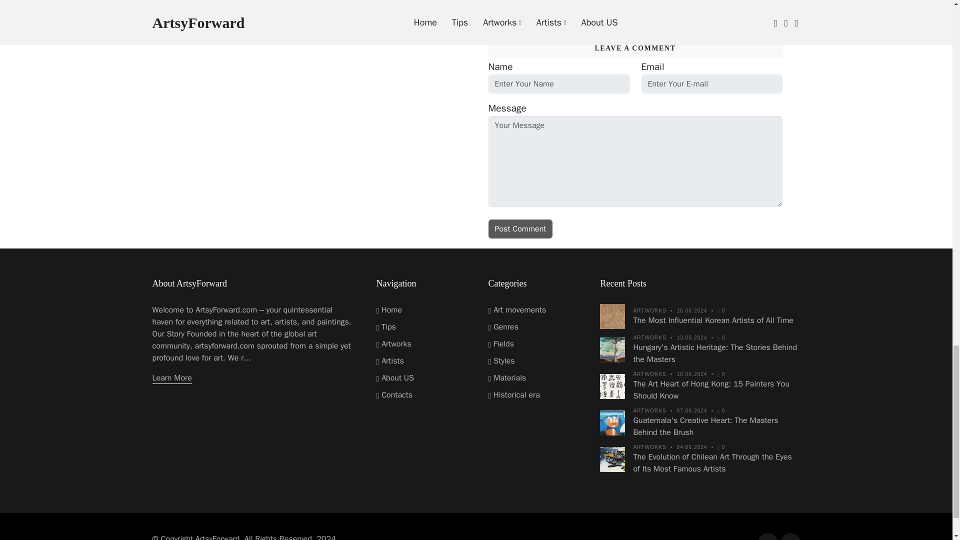 The image size is (960, 540). I want to click on Home, so click(389, 310).